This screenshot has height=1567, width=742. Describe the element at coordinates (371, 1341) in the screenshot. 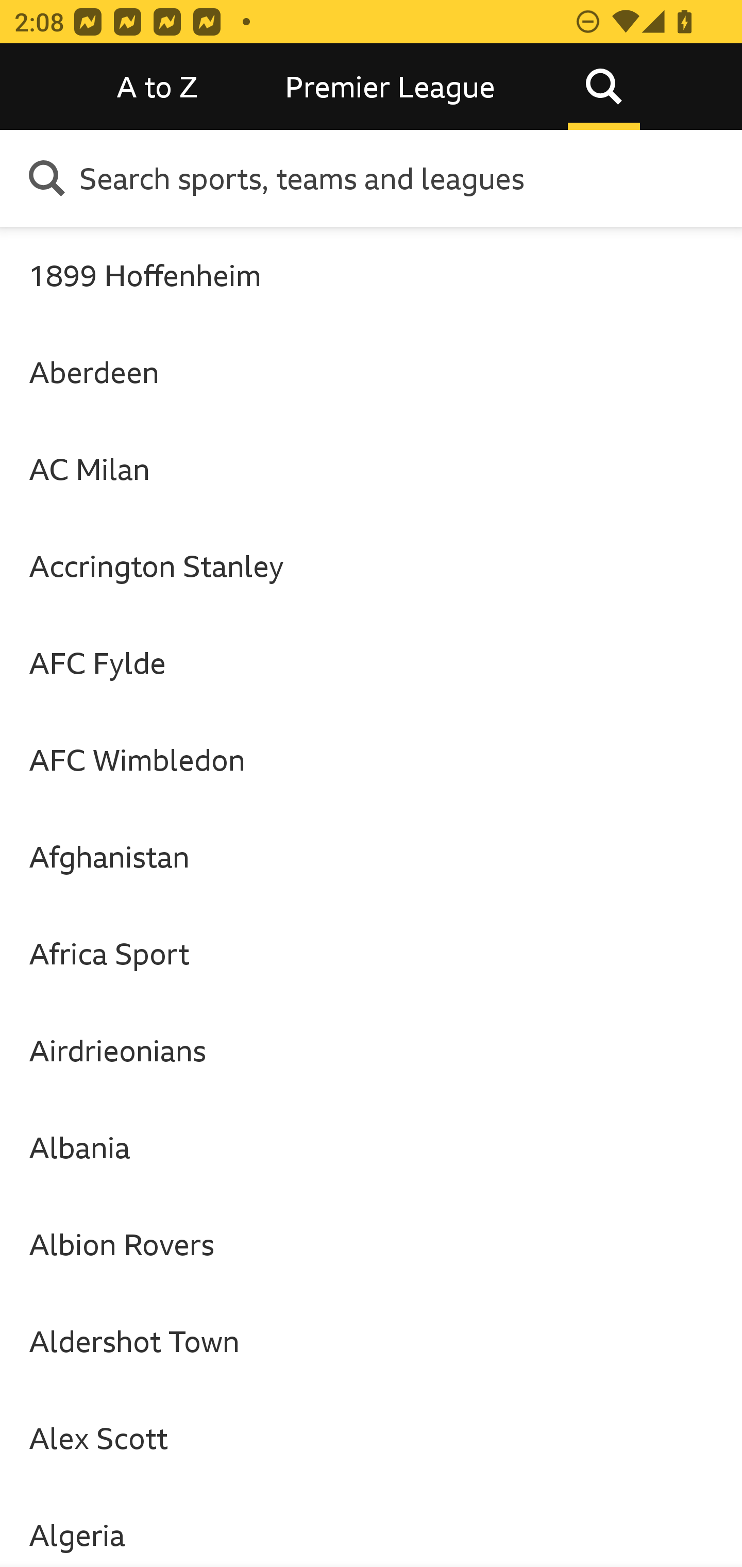

I see `Aldershot Town` at that location.